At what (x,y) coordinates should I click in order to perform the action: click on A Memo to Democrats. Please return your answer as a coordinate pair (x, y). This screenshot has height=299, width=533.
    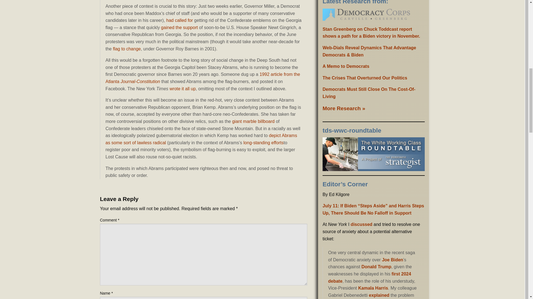
    Looking at the image, I should click on (346, 66).